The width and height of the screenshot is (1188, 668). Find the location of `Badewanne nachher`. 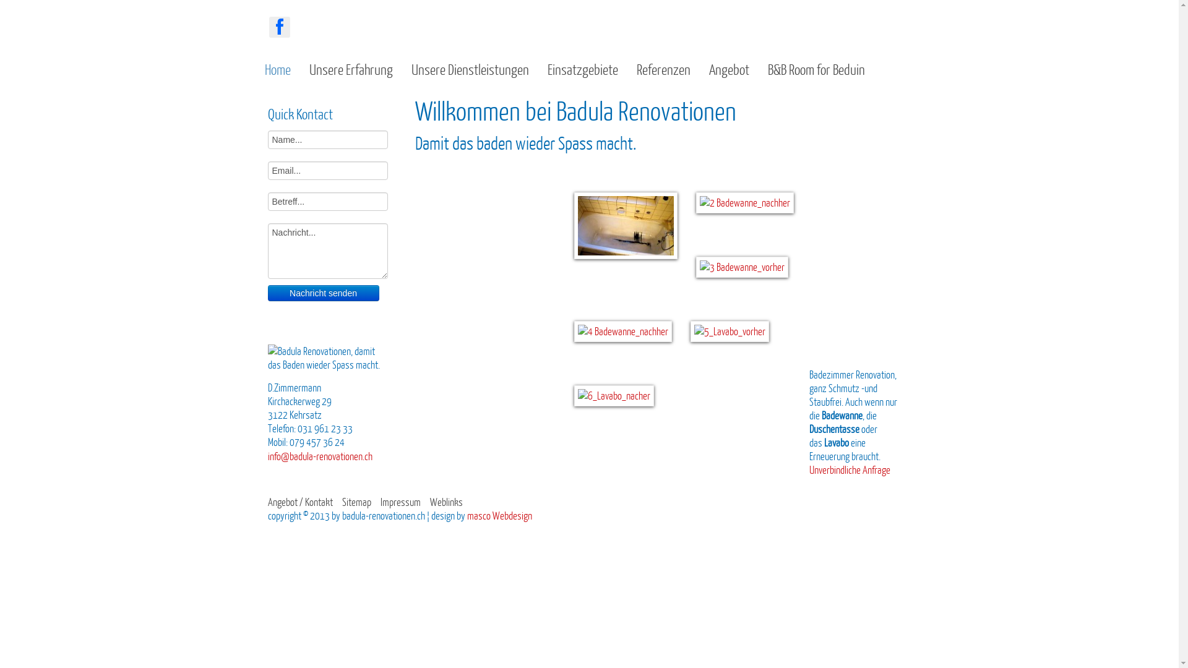

Badewanne nachher is located at coordinates (623, 332).